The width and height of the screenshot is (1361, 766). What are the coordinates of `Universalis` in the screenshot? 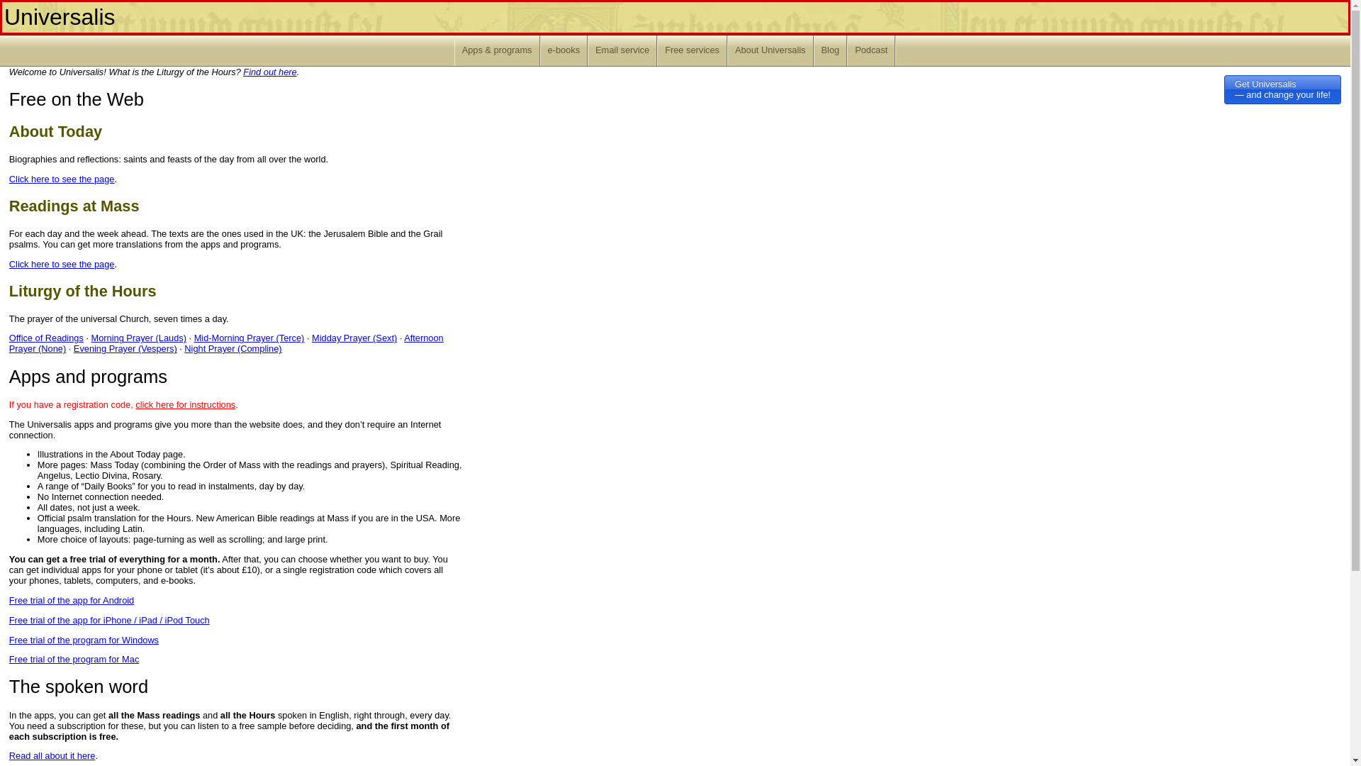 It's located at (59, 17).